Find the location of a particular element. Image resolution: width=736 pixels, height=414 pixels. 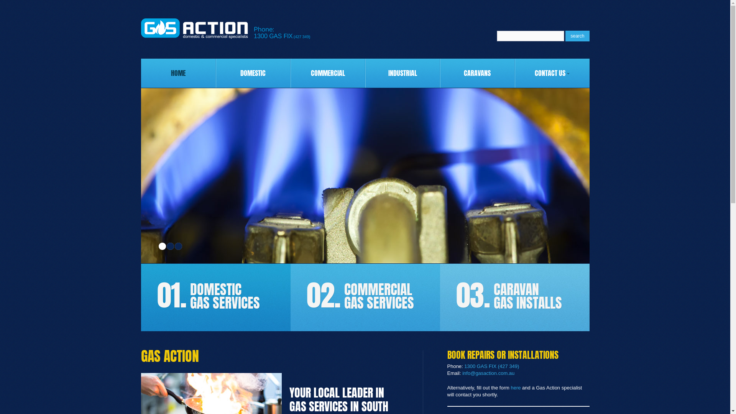

CARAVANS is located at coordinates (477, 73).